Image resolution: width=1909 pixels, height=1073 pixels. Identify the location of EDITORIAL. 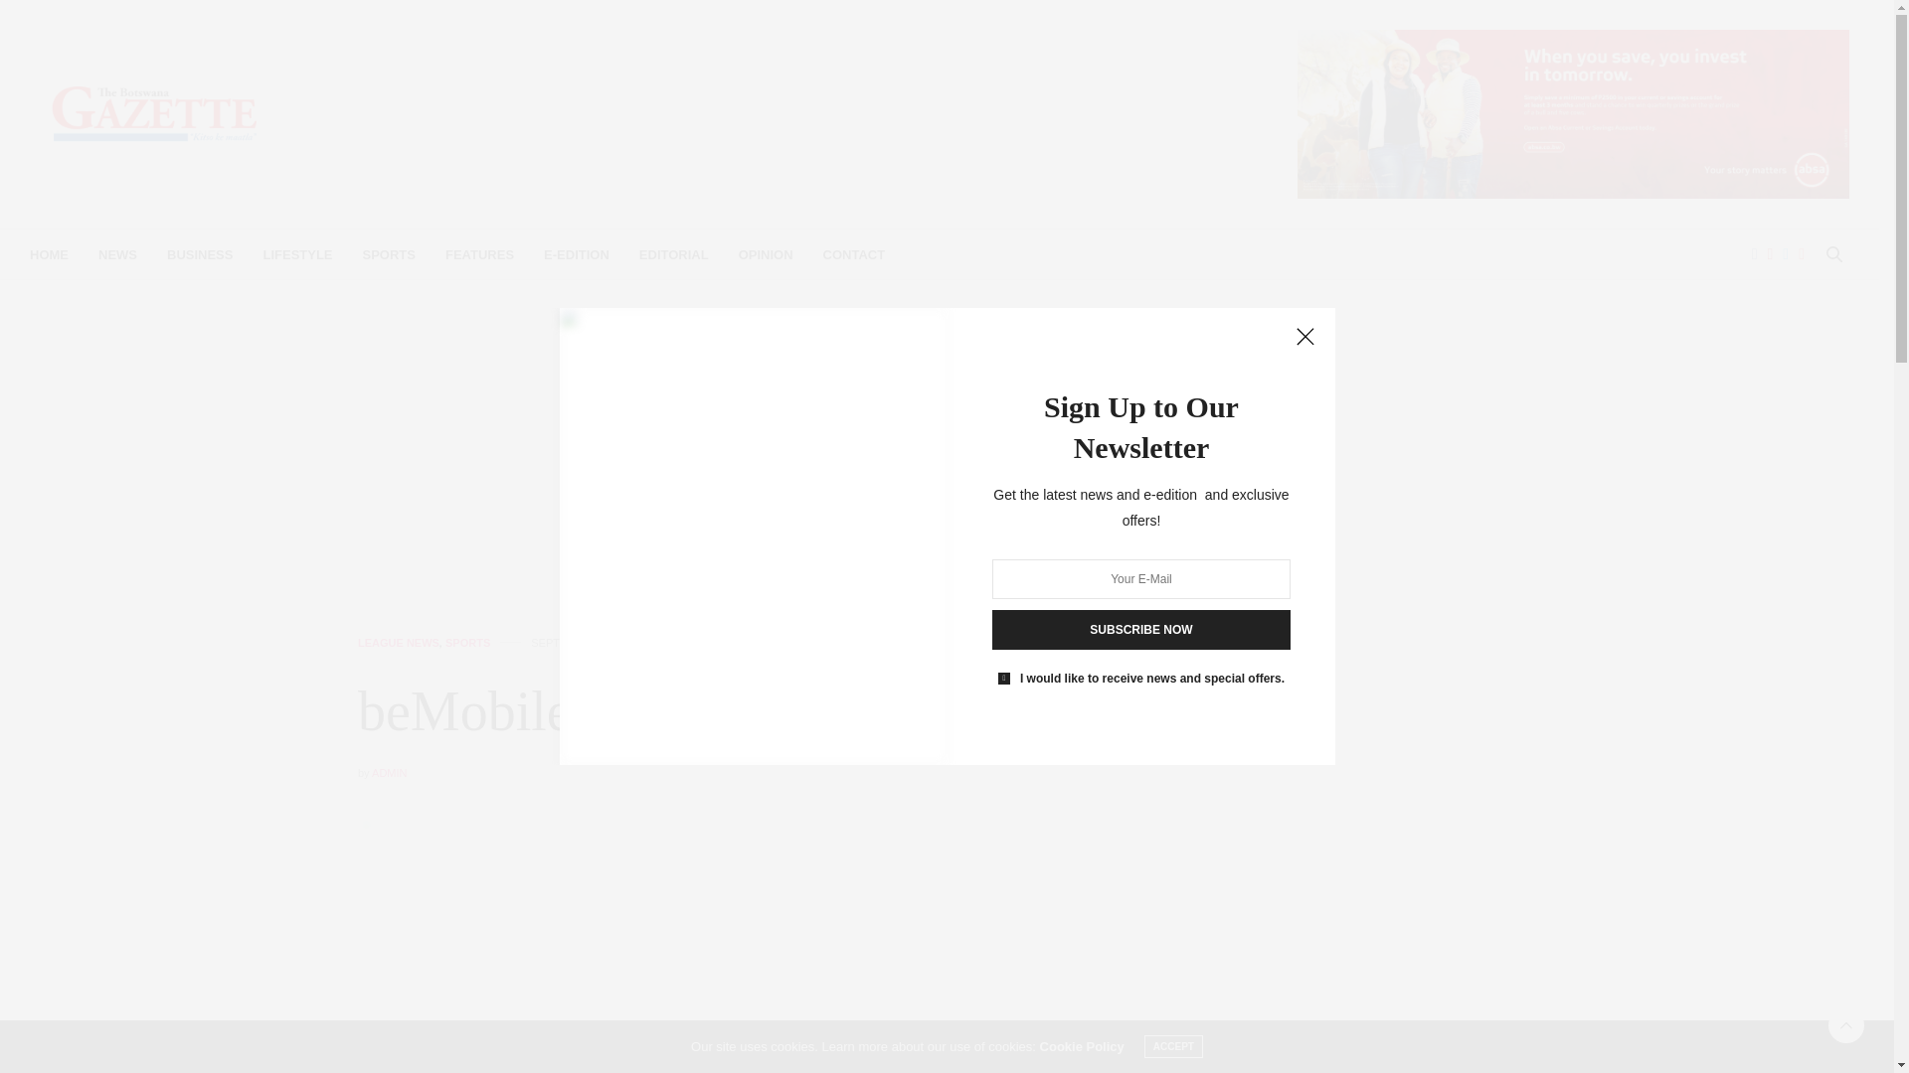
(674, 254).